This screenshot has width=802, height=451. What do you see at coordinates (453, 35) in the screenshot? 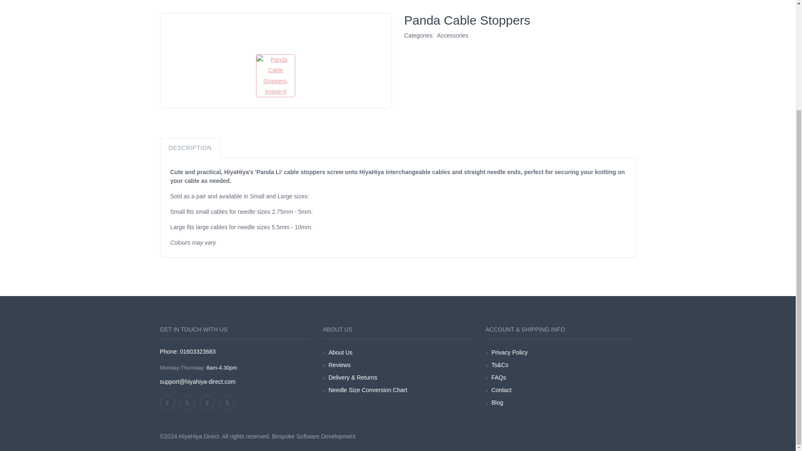
I see `Accessories` at bounding box center [453, 35].